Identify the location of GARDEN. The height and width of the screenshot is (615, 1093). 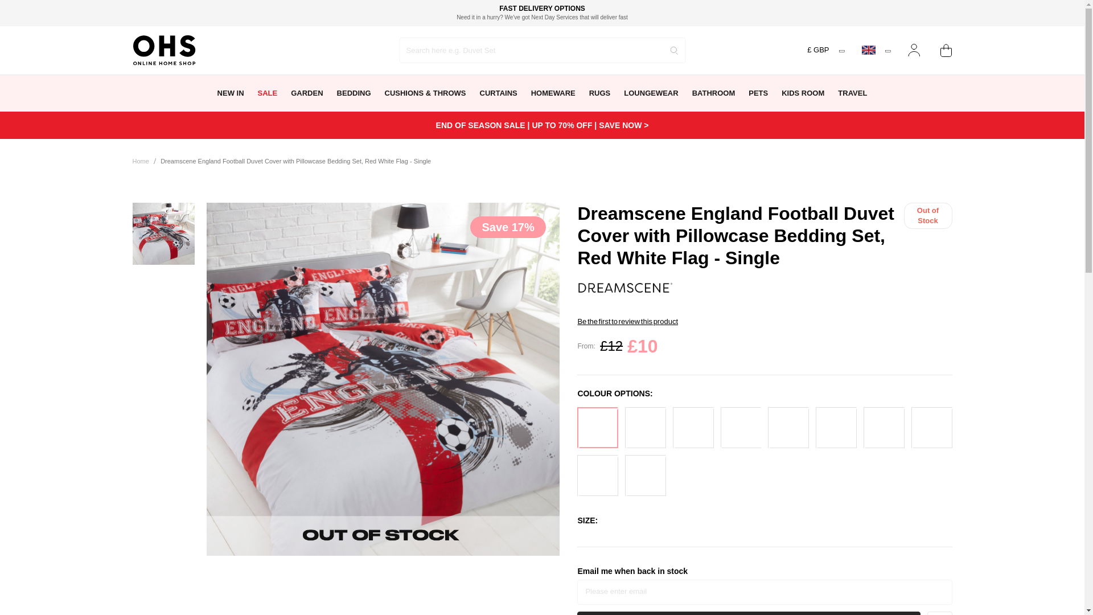
(307, 93).